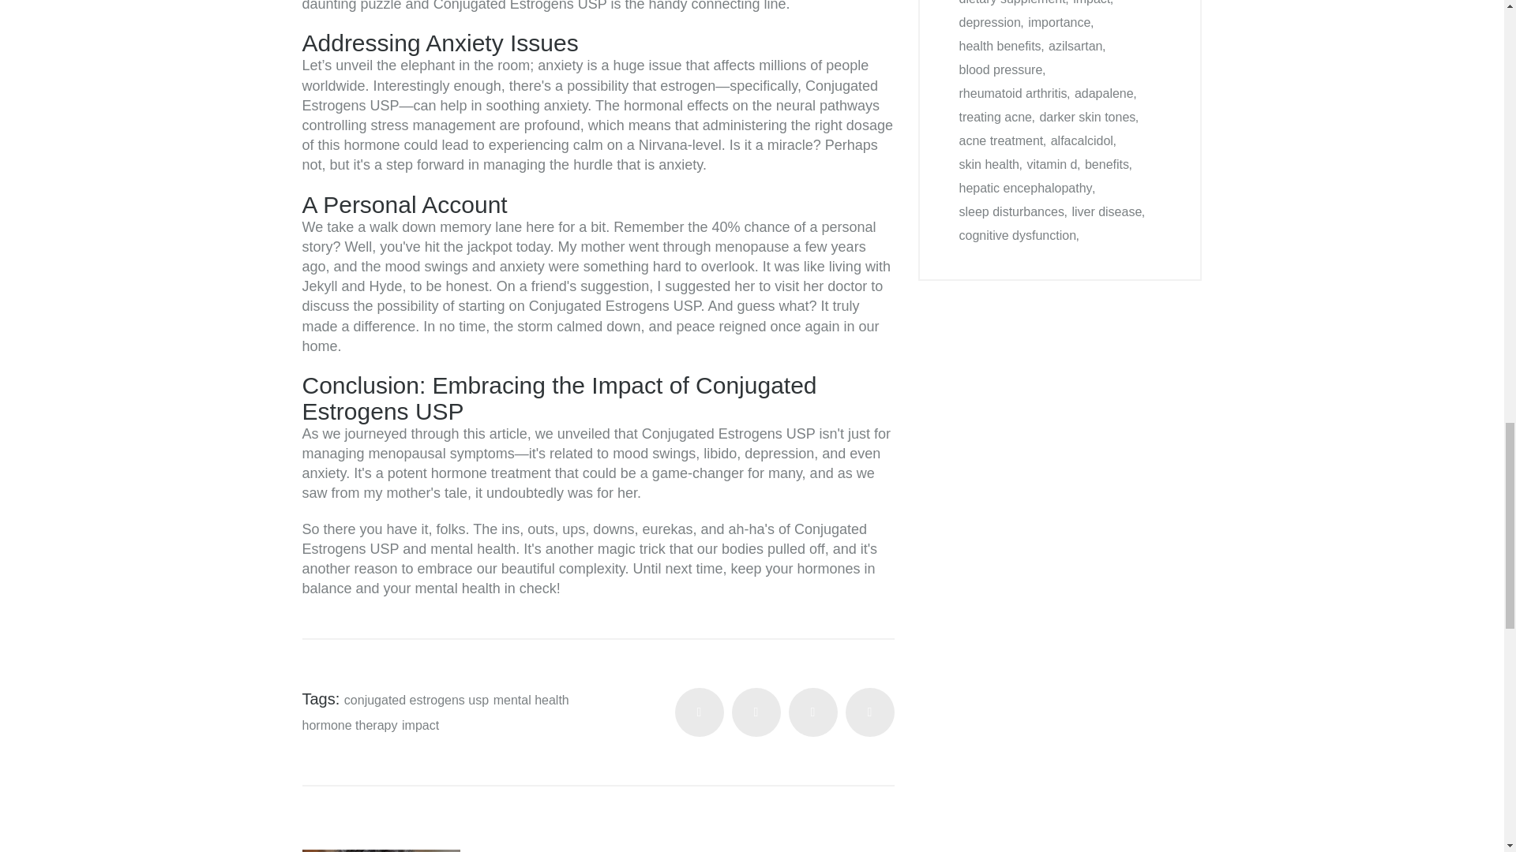  I want to click on dietary supplement, so click(1011, 2).